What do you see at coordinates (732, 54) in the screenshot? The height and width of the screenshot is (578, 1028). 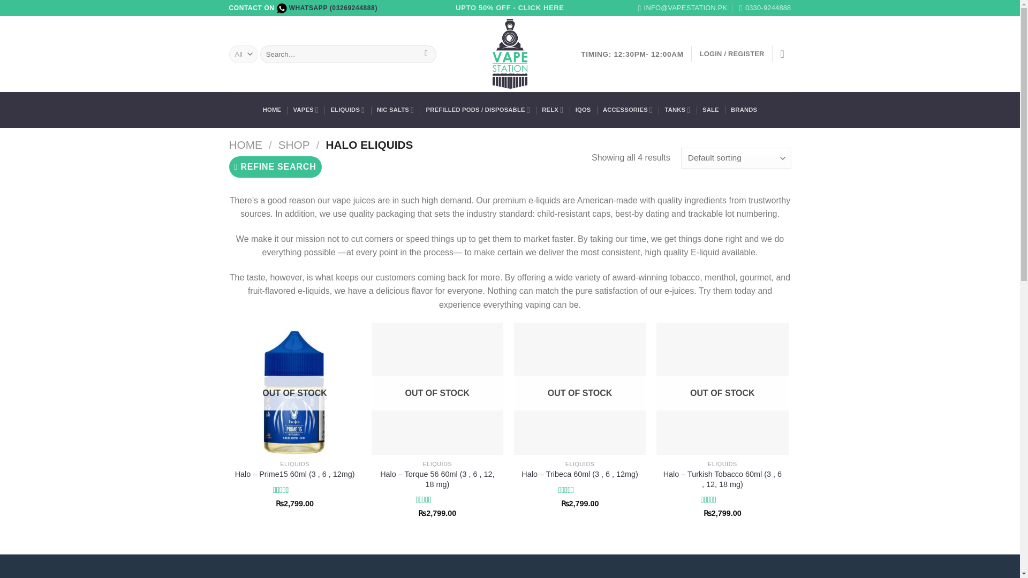 I see `Login` at bounding box center [732, 54].